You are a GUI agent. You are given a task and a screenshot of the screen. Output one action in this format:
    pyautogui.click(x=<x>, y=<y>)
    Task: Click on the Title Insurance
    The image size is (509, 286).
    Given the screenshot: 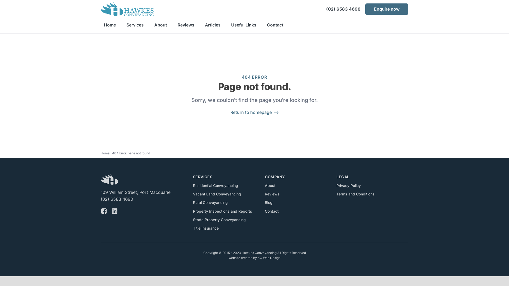 What is the action you would take?
    pyautogui.click(x=206, y=228)
    